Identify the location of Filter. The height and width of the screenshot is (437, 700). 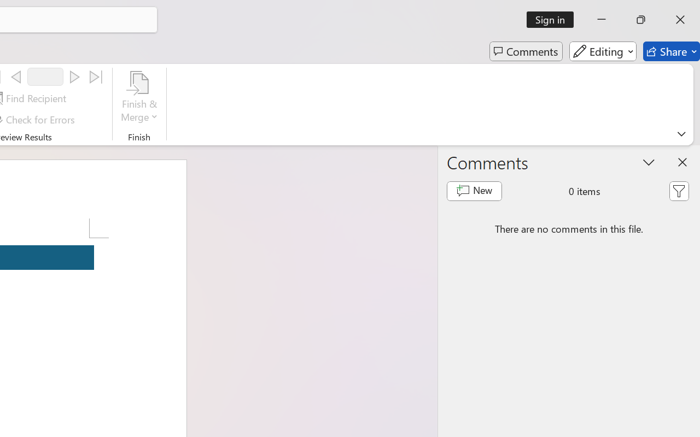
(679, 191).